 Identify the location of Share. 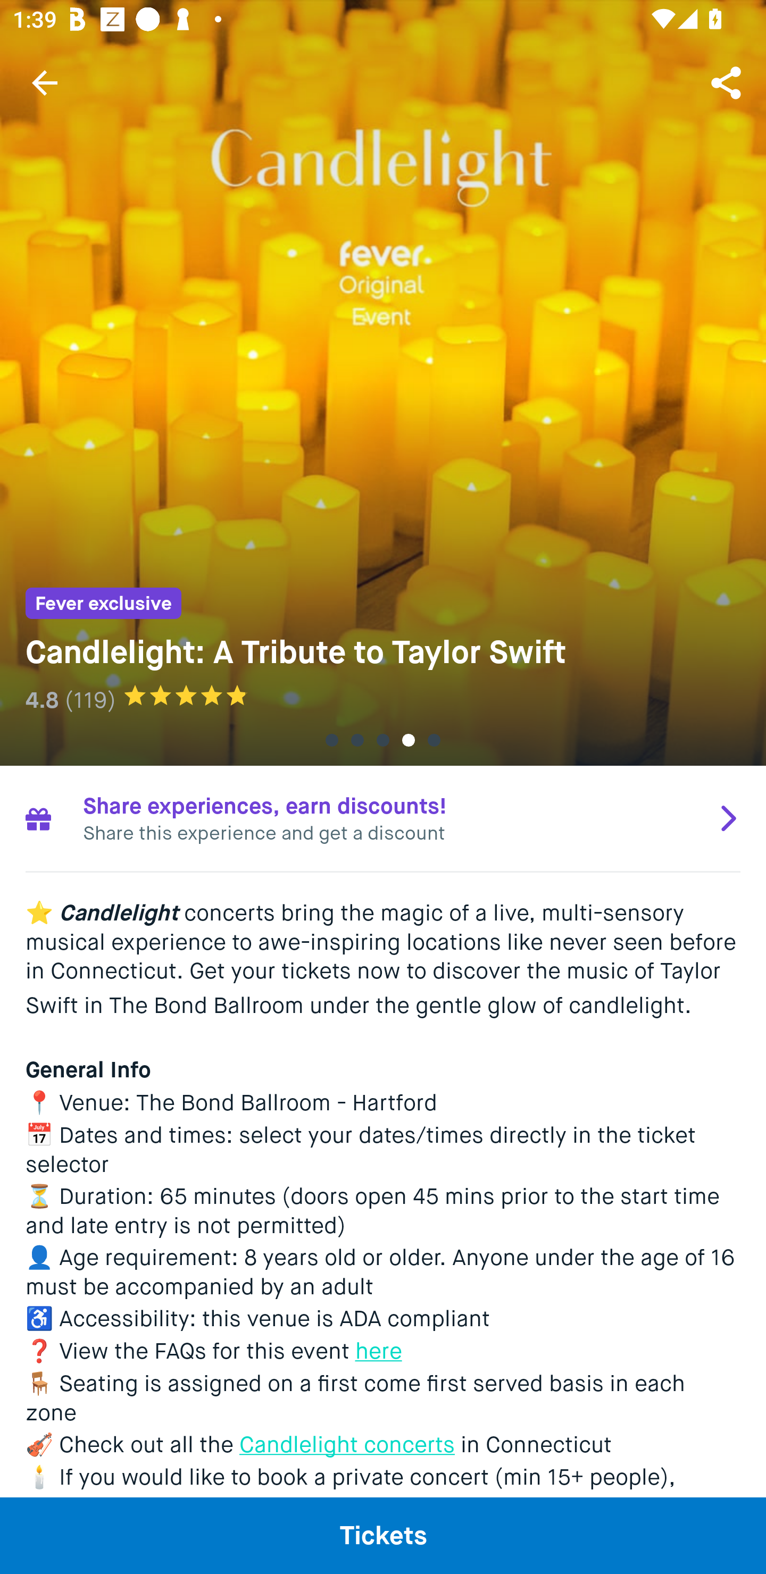
(728, 82).